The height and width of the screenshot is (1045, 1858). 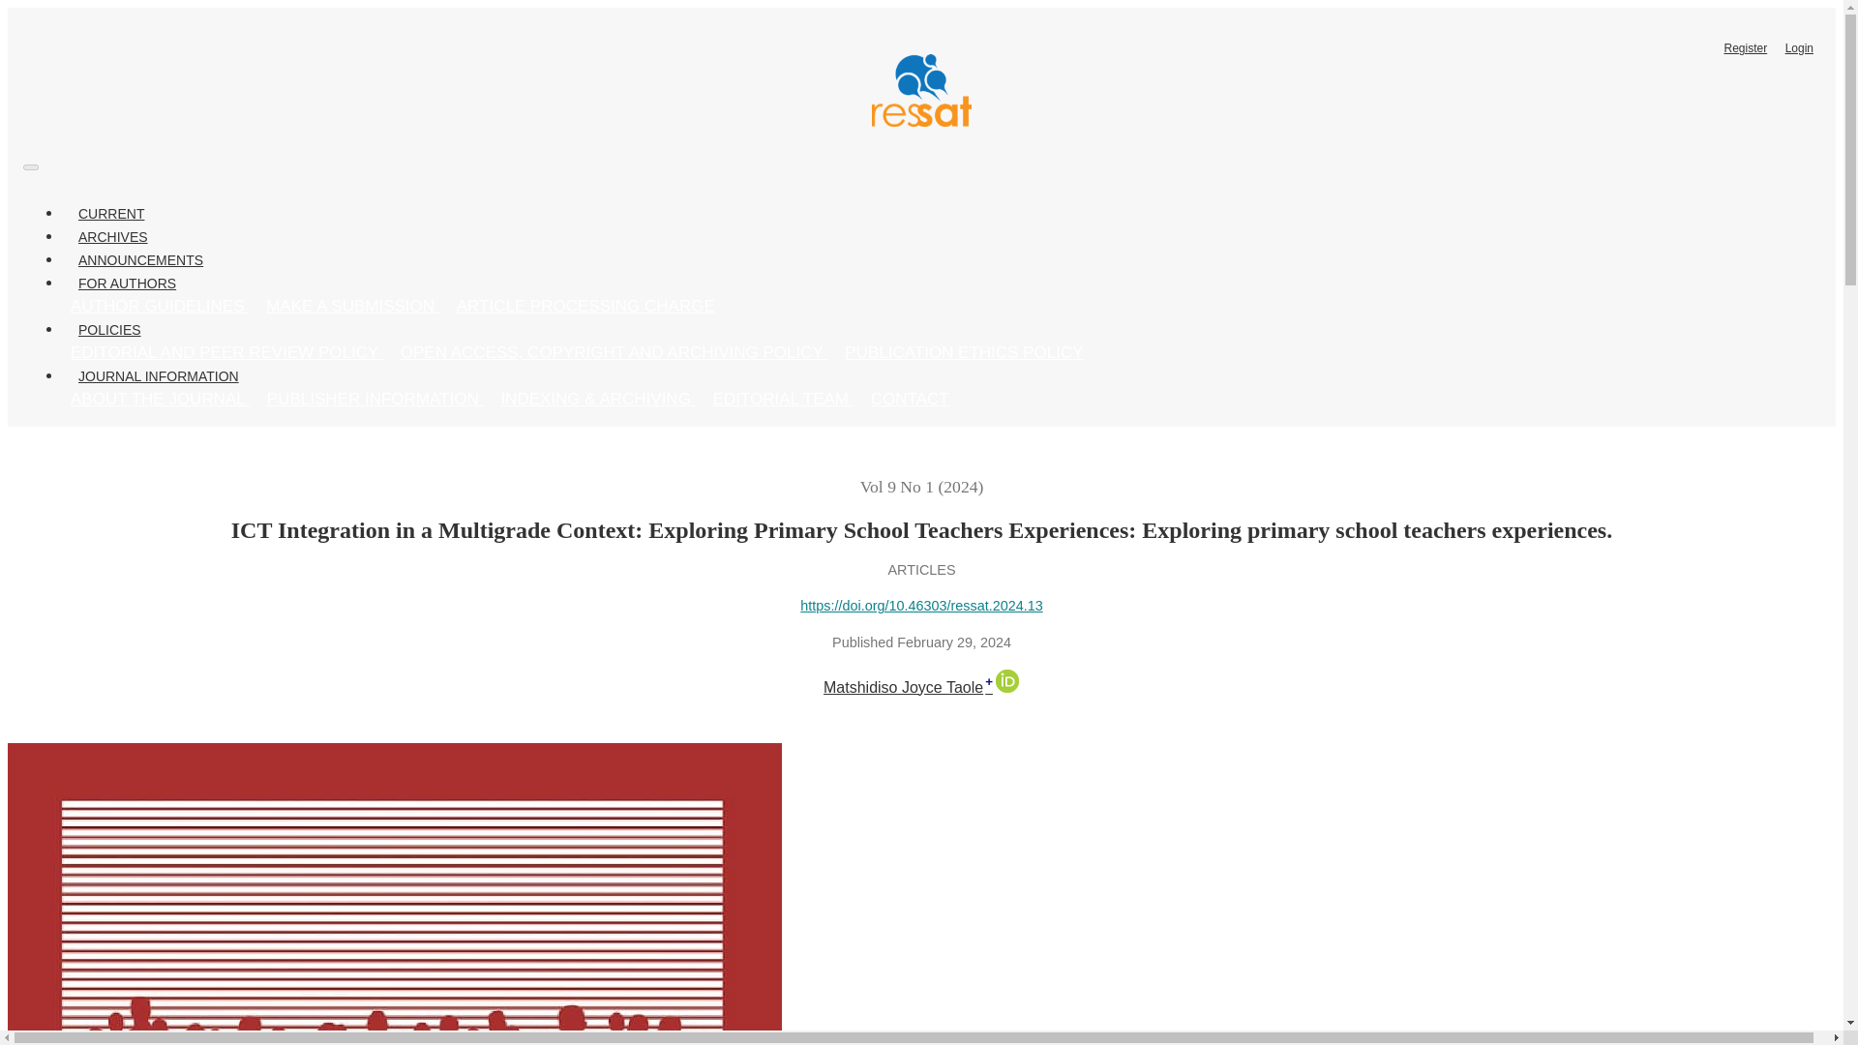 What do you see at coordinates (614, 352) in the screenshot?
I see `OPEN ACCESS, COPYRIGHT AND ARCHIVING POLICY` at bounding box center [614, 352].